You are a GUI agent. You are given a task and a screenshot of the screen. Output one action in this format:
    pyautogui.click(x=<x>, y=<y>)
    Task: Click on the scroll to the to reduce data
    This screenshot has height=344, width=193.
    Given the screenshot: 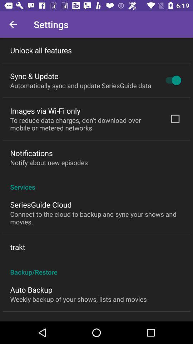 What is the action you would take?
    pyautogui.click(x=85, y=124)
    